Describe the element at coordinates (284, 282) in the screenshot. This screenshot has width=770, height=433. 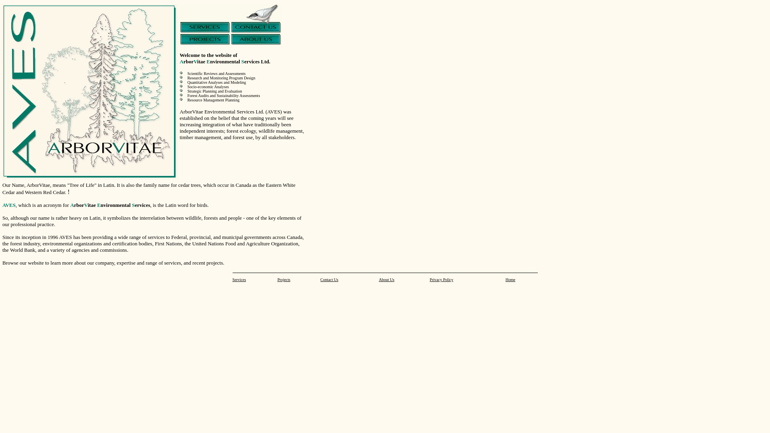
I see `Projects` at that location.